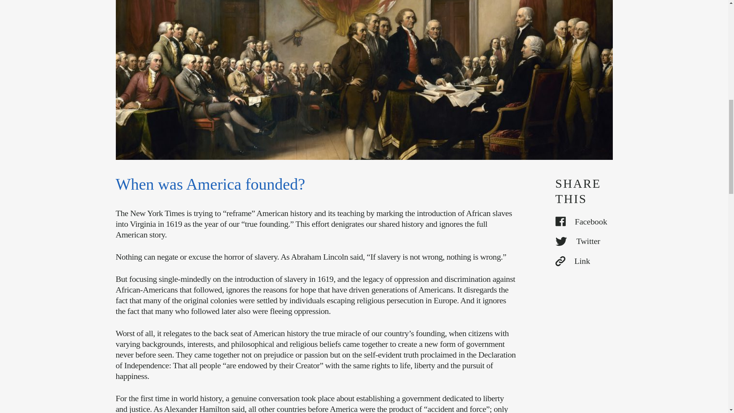  Describe the element at coordinates (583, 222) in the screenshot. I see `Facebook` at that location.